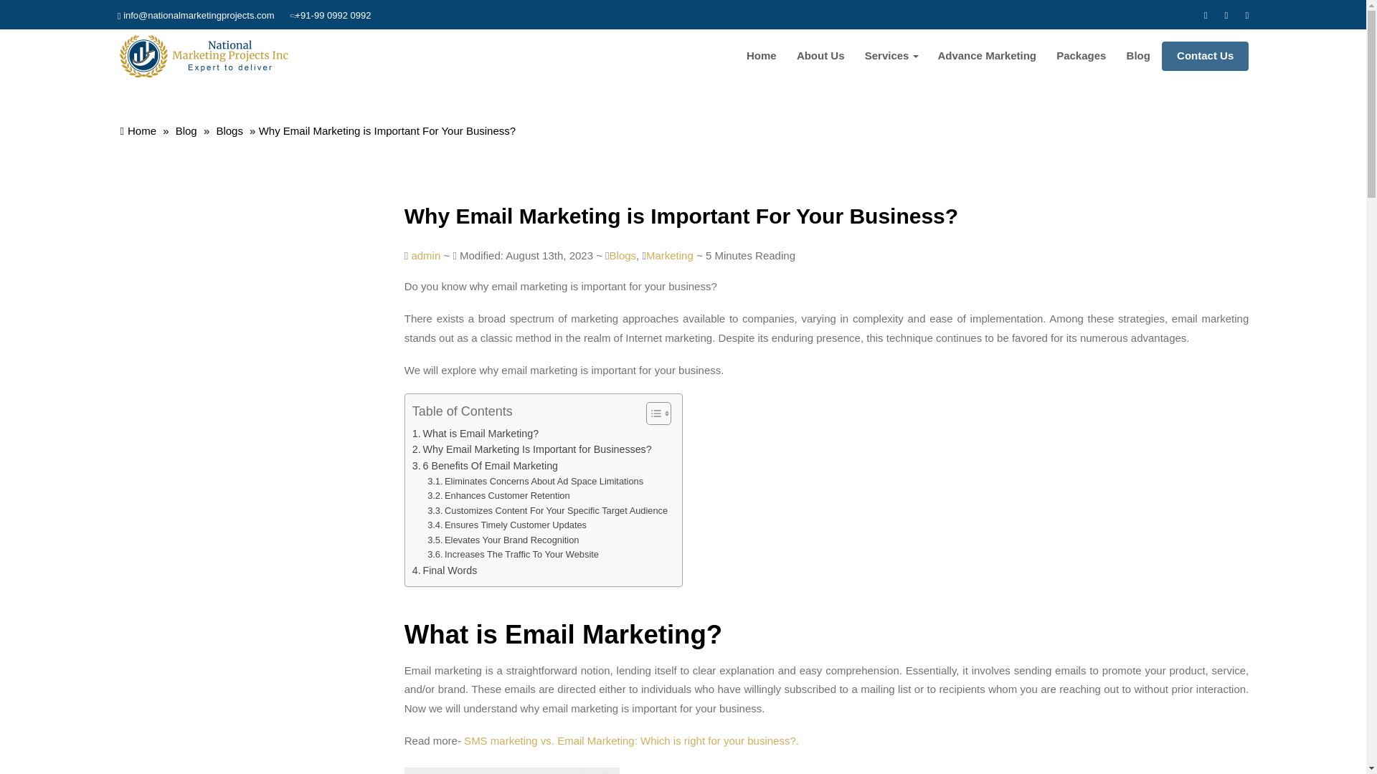 This screenshot has height=774, width=1377. I want to click on Enhances Customer Retention, so click(498, 496).